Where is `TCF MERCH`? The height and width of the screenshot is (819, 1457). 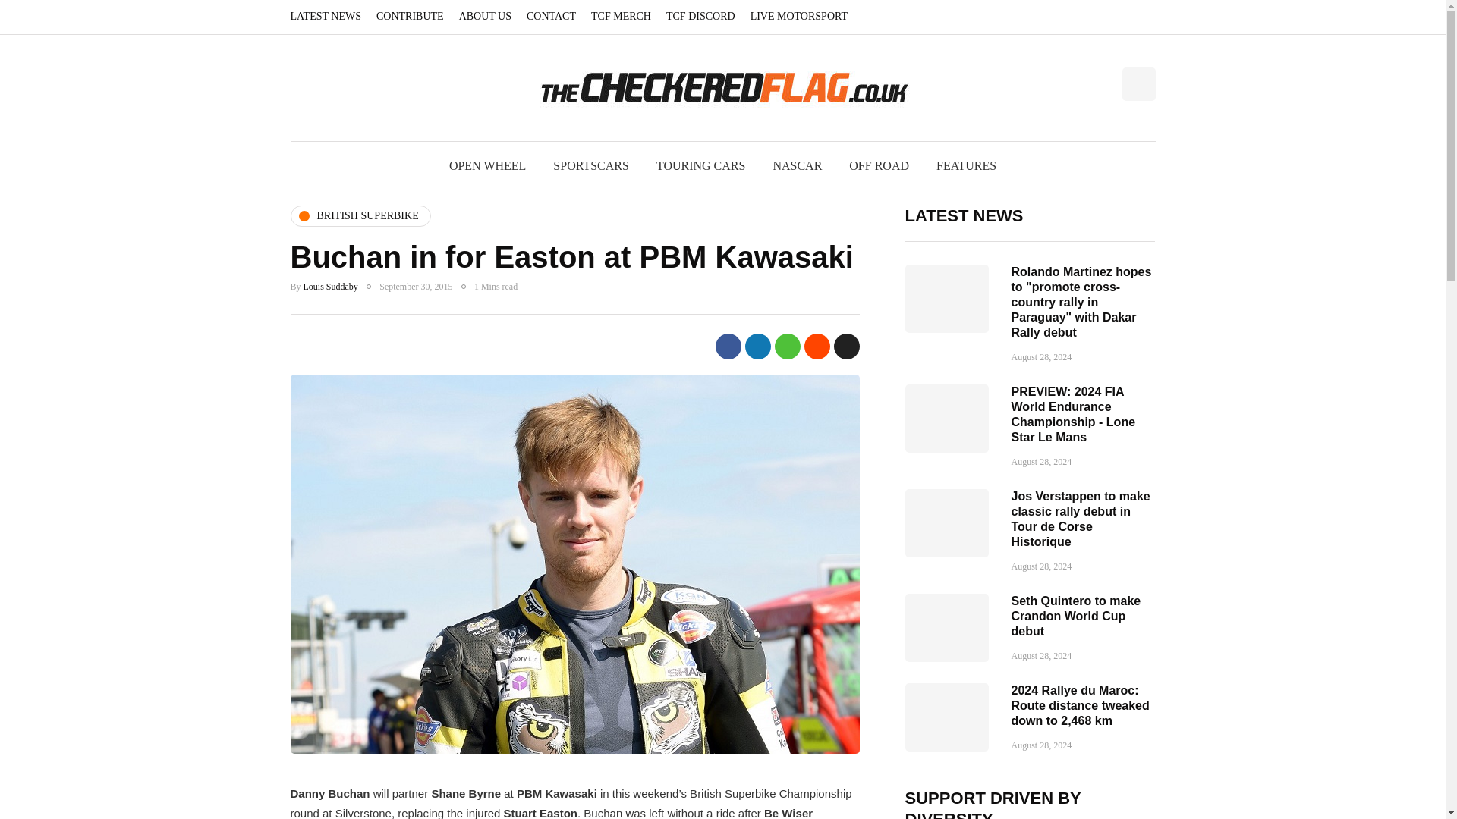
TCF MERCH is located at coordinates (621, 17).